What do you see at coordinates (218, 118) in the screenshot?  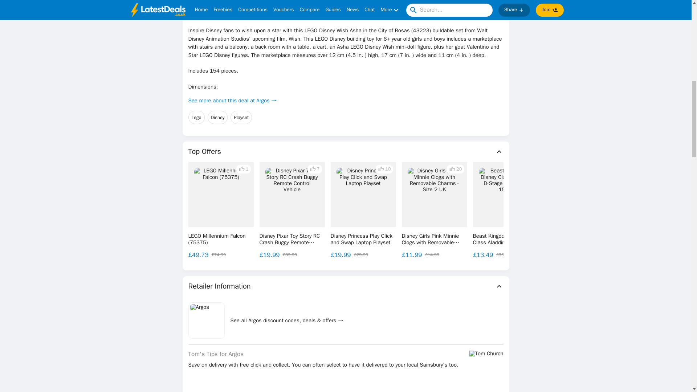 I see `Disney` at bounding box center [218, 118].